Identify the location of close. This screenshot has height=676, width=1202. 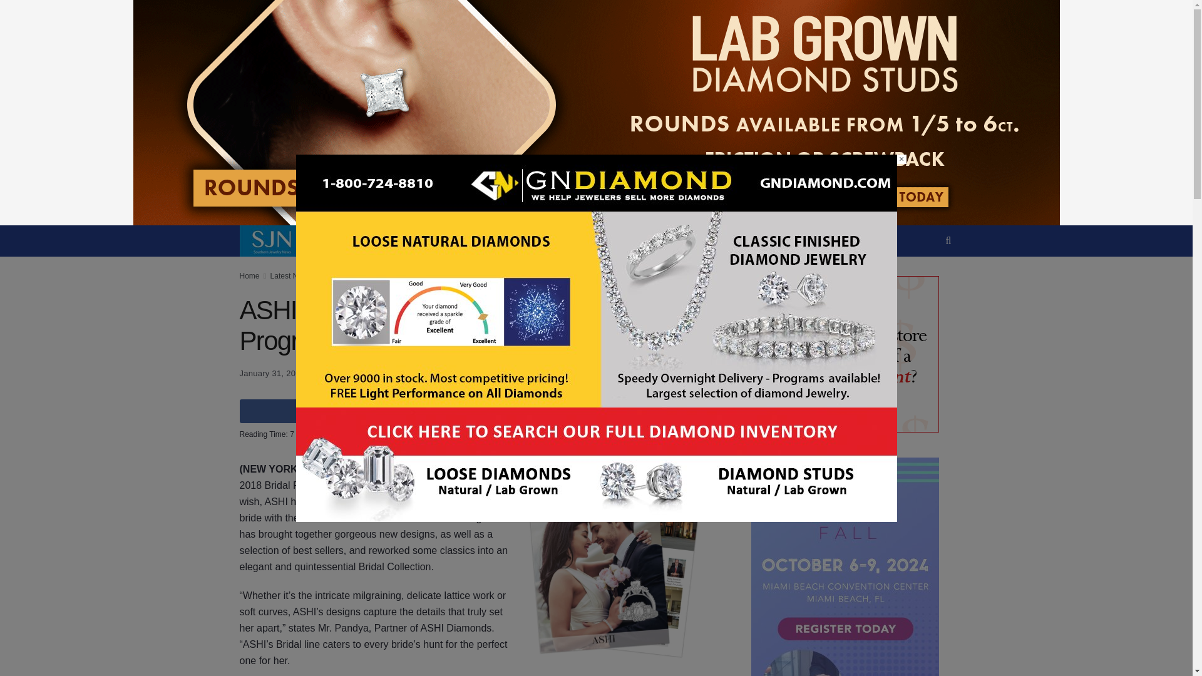
(902, 159).